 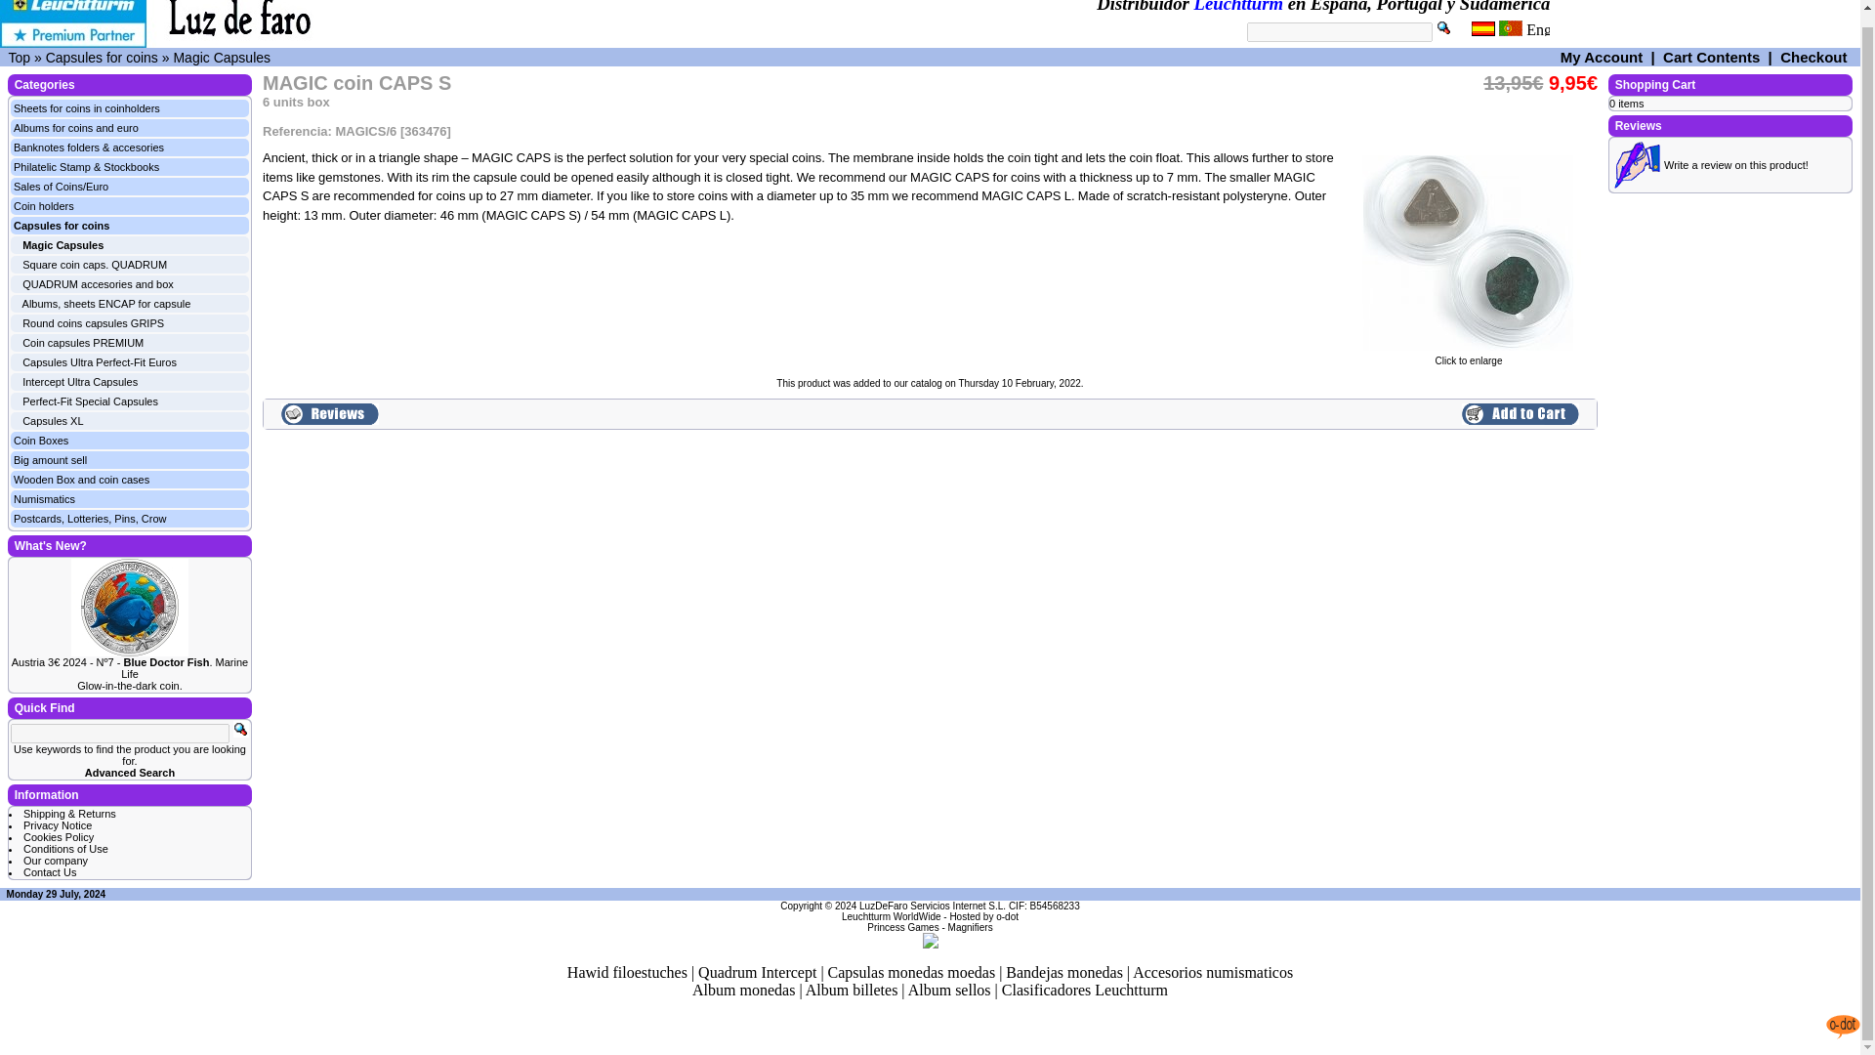 What do you see at coordinates (76, 128) in the screenshot?
I see `Albums for coins and euro` at bounding box center [76, 128].